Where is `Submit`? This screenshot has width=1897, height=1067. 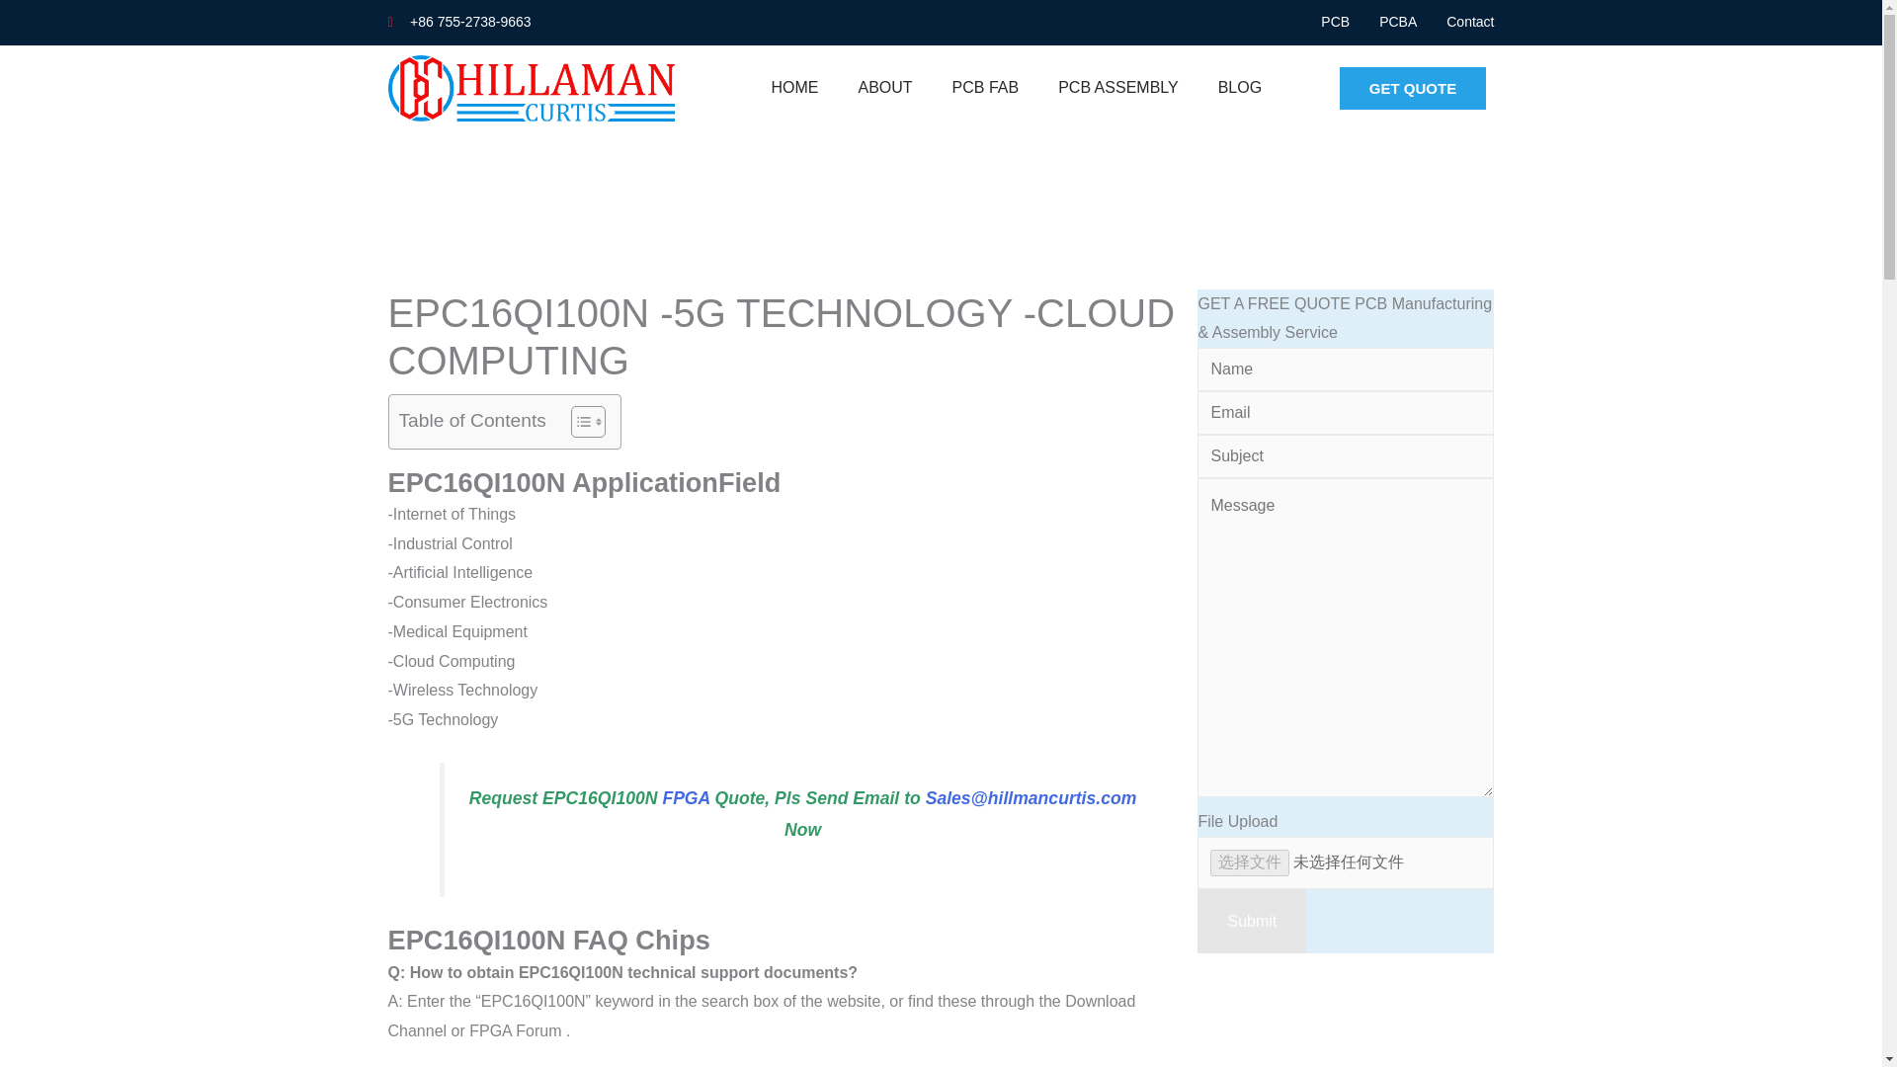 Submit is located at coordinates (1251, 921).